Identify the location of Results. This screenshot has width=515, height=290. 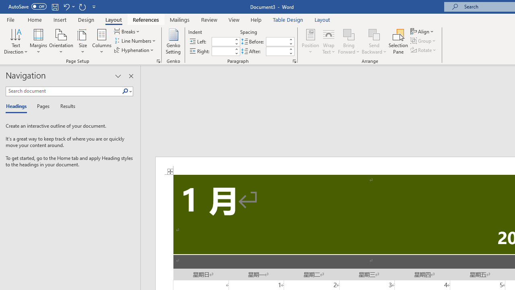
(65, 106).